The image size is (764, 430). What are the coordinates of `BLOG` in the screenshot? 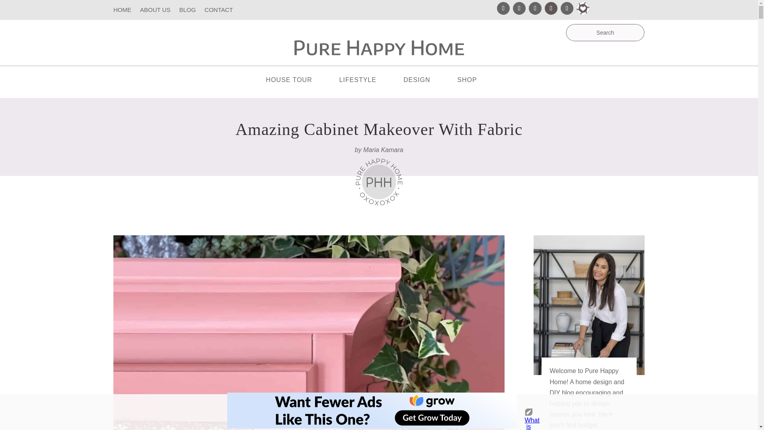 It's located at (187, 11).